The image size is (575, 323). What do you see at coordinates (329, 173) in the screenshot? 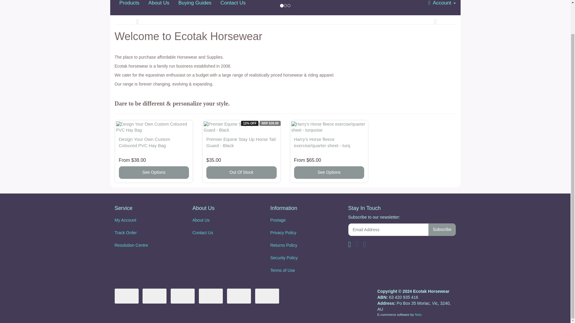
I see `Buying Options` at bounding box center [329, 173].